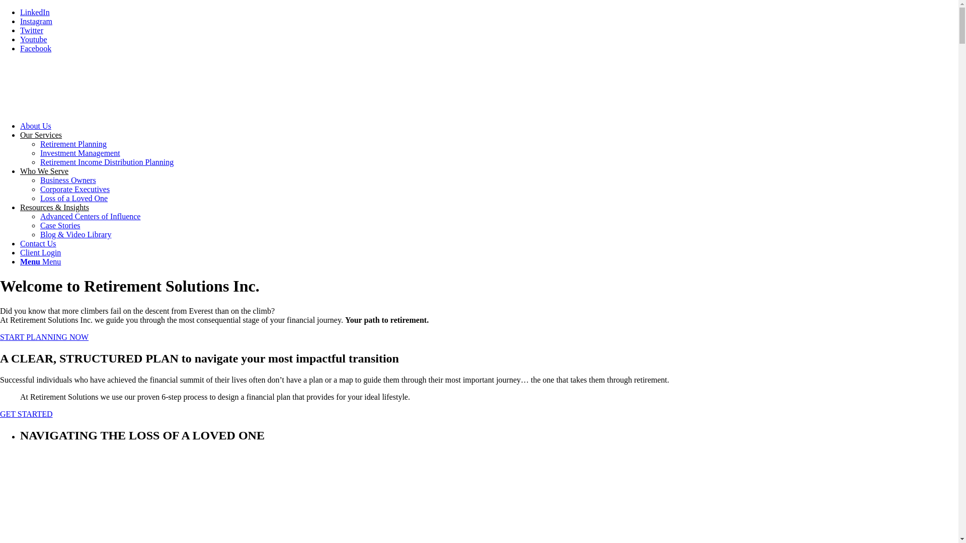  I want to click on Retirement Income Distribution Planning, so click(107, 162).